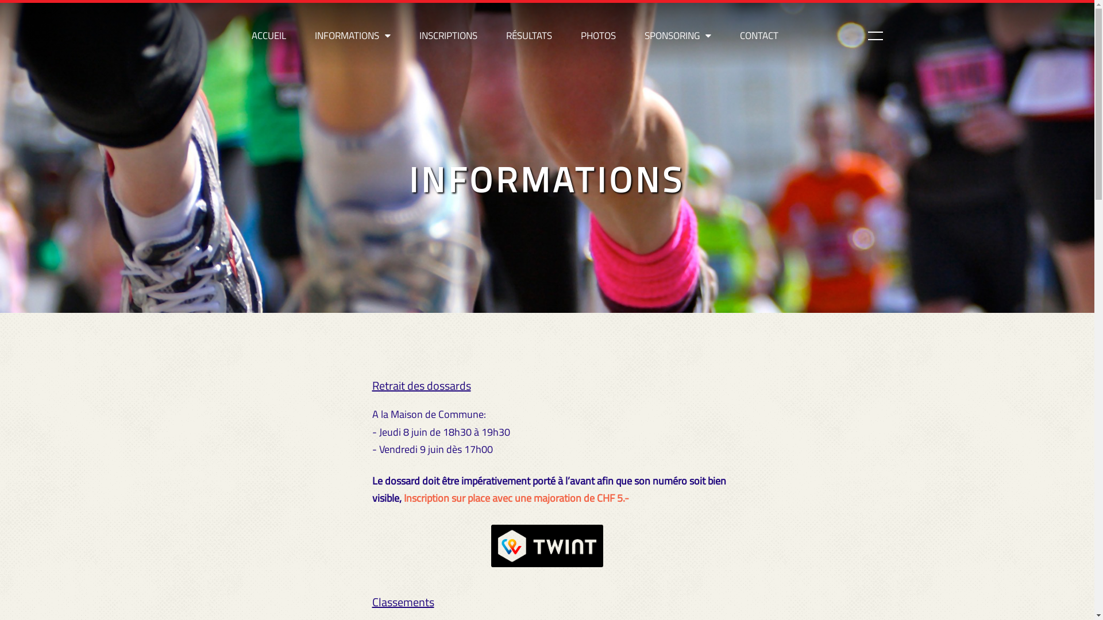 The width and height of the screenshot is (1103, 620). I want to click on ACCUEIL, so click(268, 36).